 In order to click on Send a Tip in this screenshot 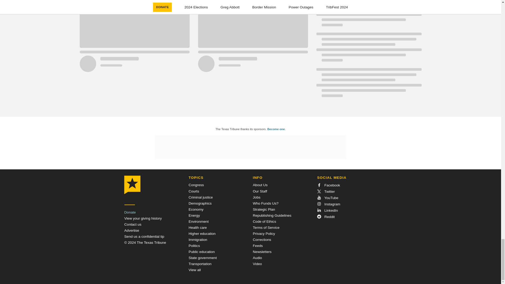, I will do `click(144, 237)`.